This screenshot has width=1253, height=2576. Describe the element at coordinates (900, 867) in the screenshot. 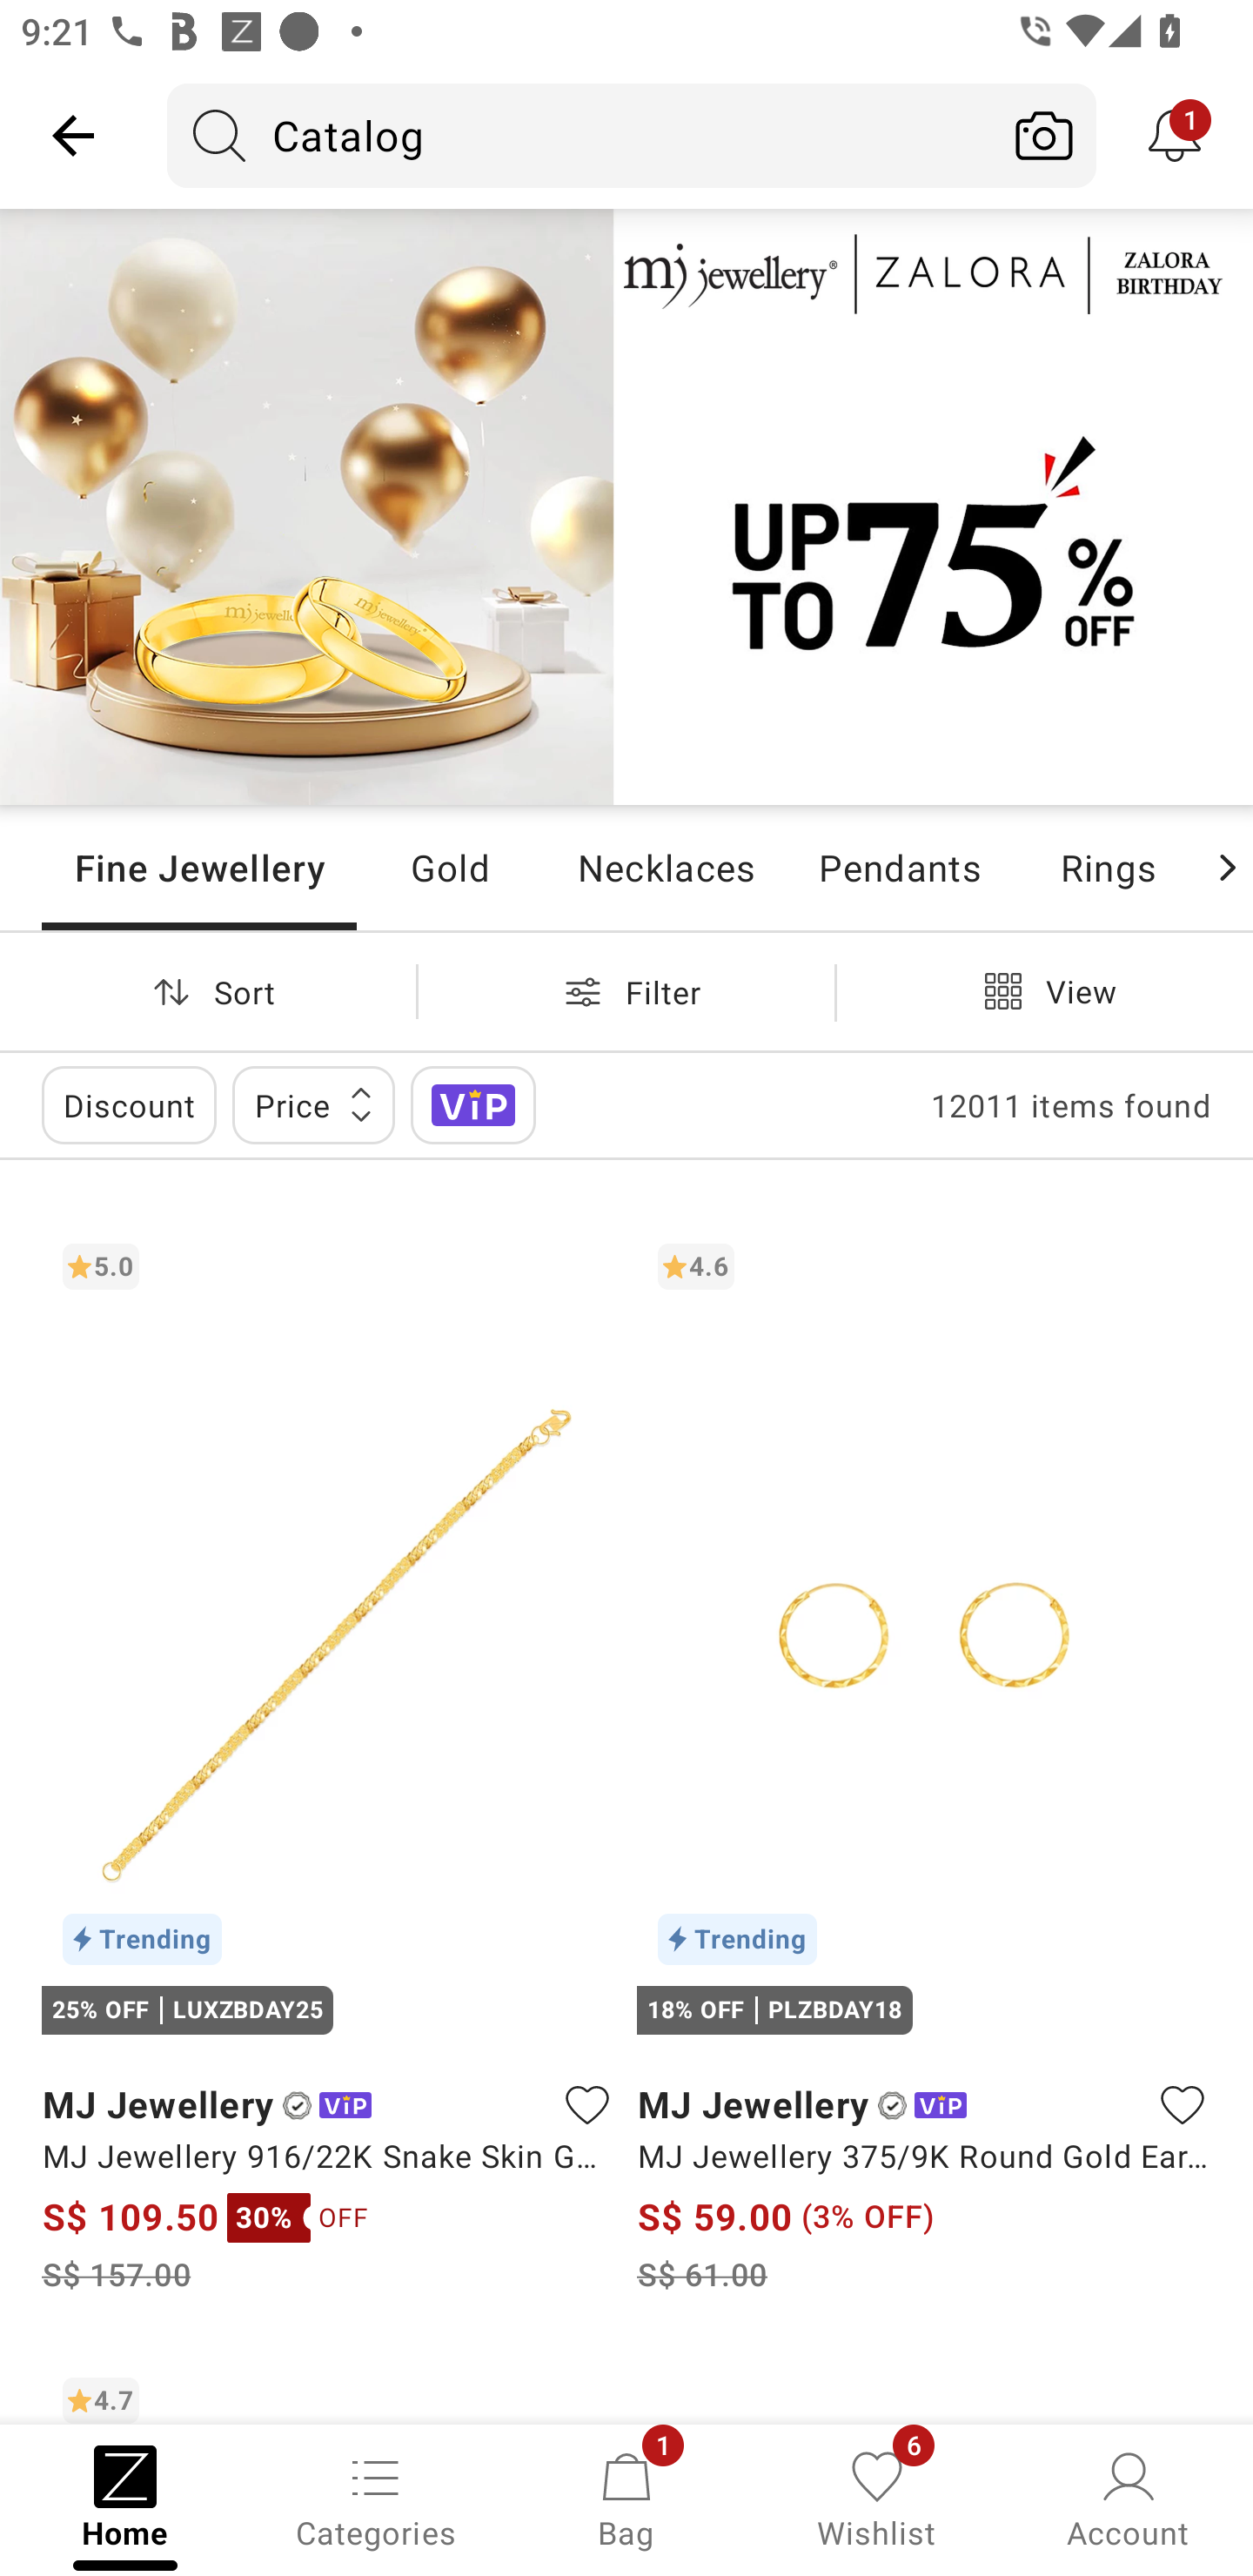

I see `Pendants` at that location.